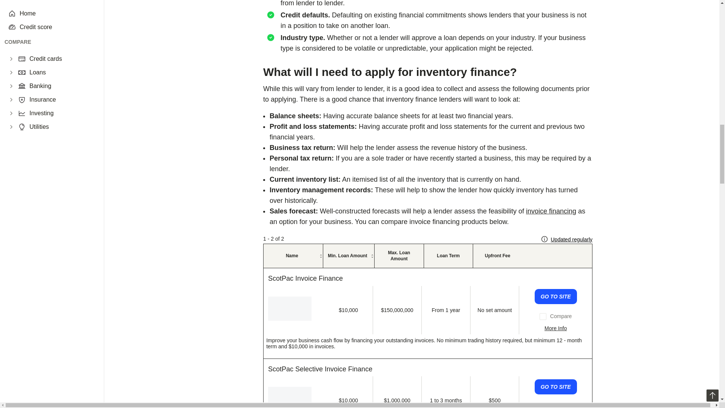 The width and height of the screenshot is (725, 408). I want to click on Apply Now For The ScotPac Selective Invoice Finance, so click(556, 387).